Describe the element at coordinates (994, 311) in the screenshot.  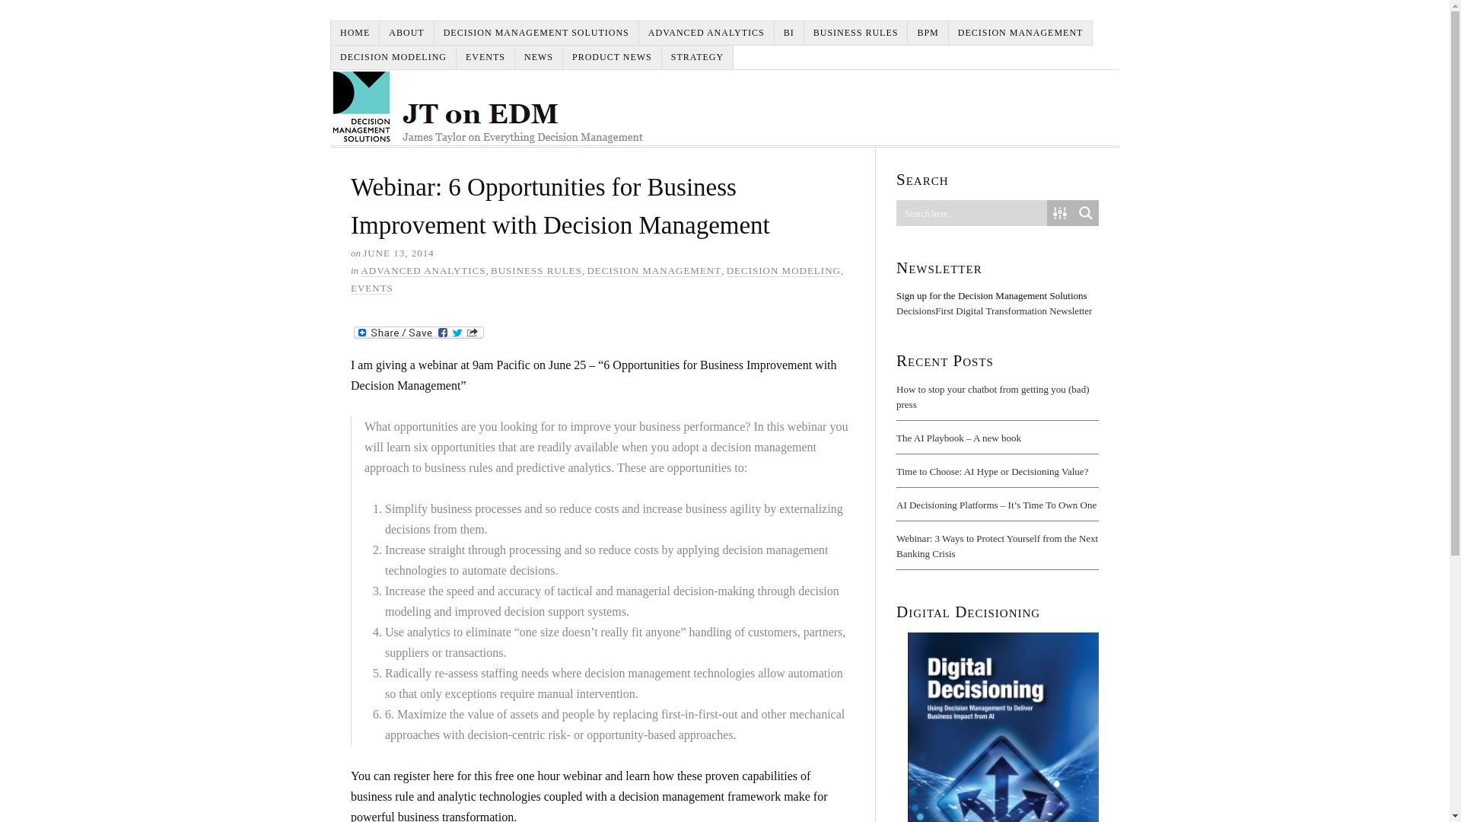
I see `DecisionsFirst Digital Transformation Newsletter` at that location.